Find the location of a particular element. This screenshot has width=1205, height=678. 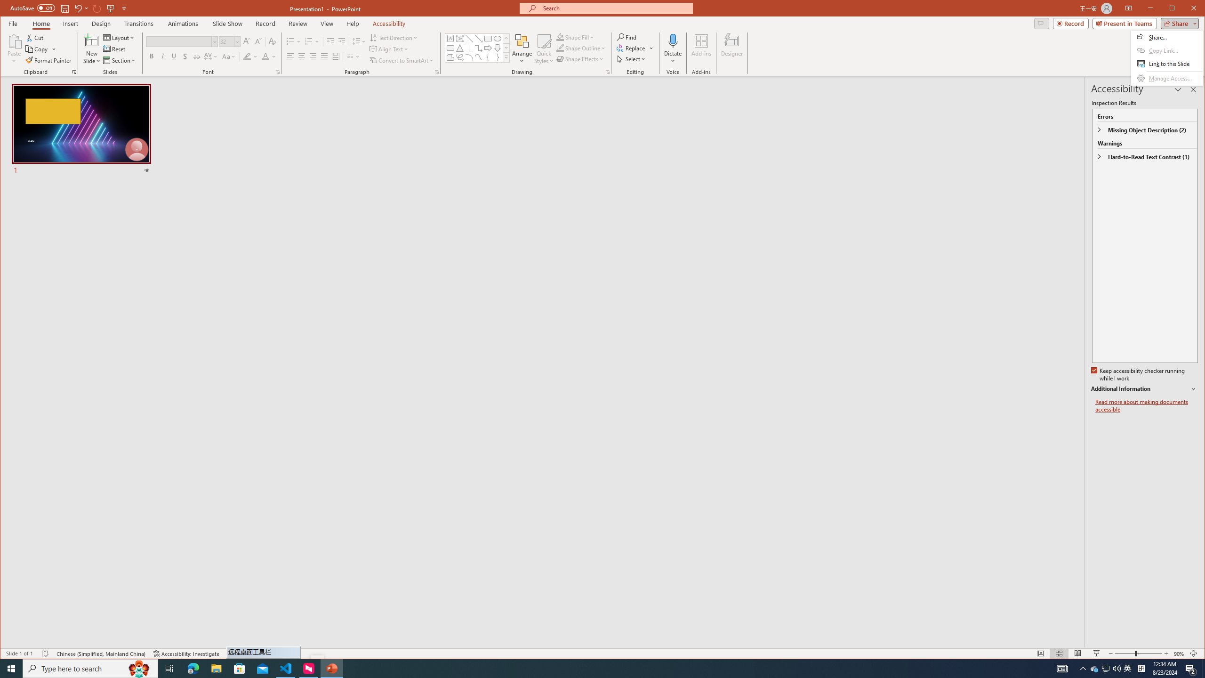

Font Color Red is located at coordinates (265, 56).